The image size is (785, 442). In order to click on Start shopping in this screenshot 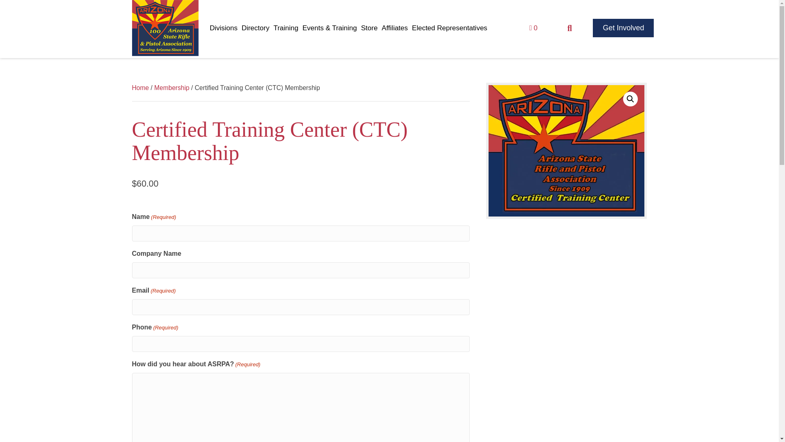, I will do `click(533, 28)`.